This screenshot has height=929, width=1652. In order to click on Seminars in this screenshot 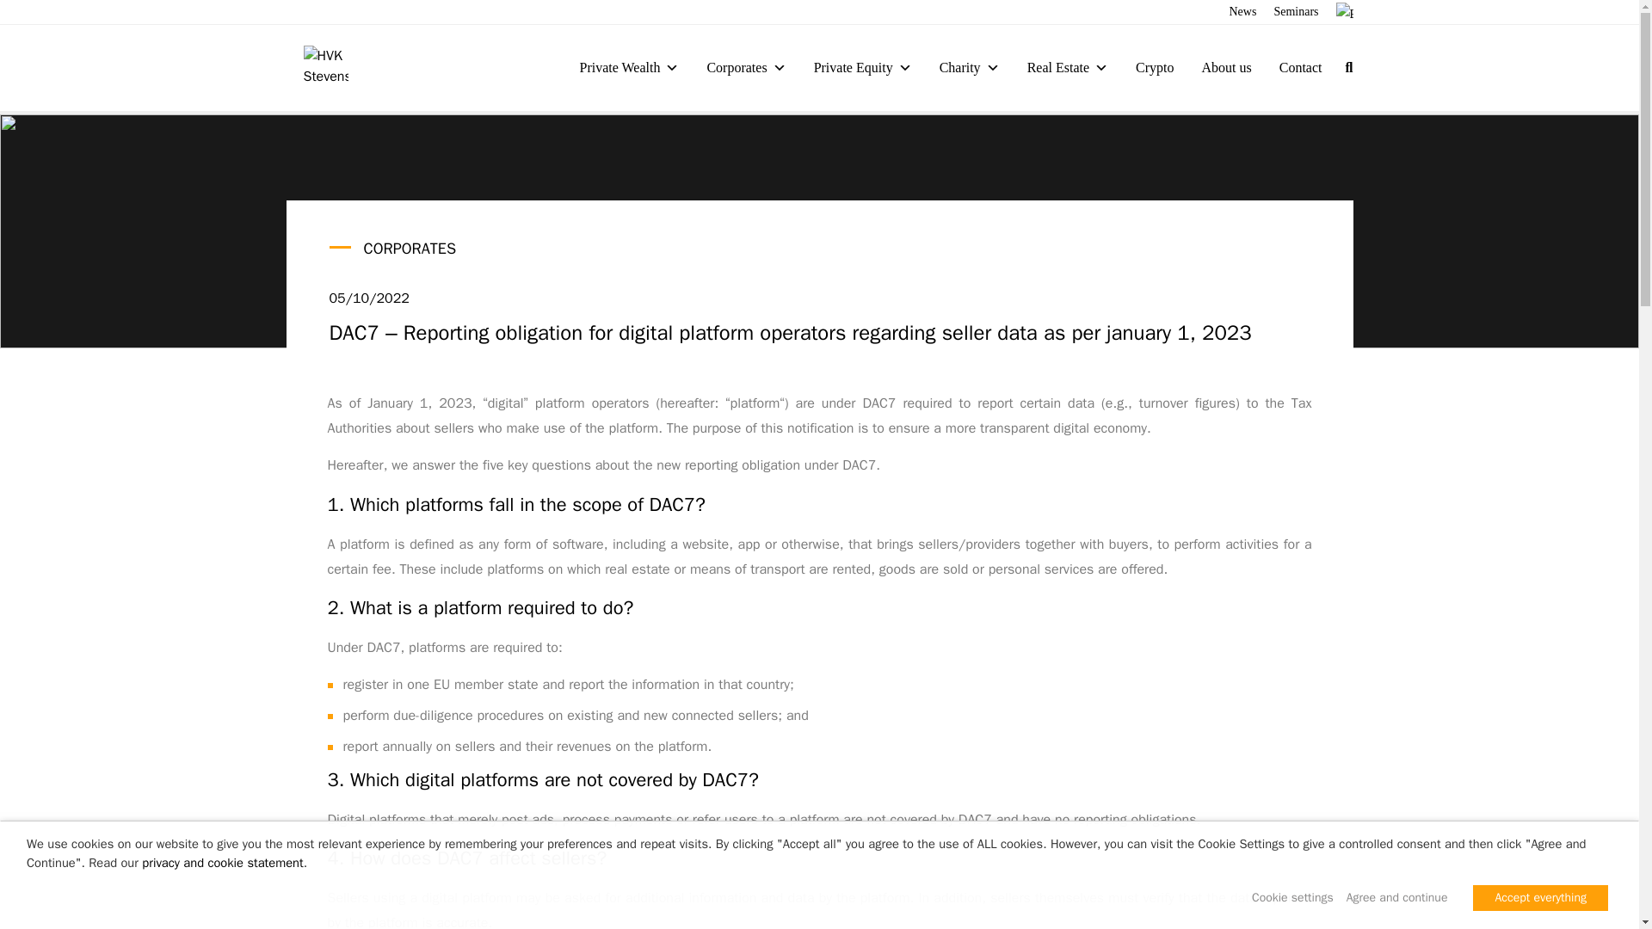, I will do `click(1296, 12)`.